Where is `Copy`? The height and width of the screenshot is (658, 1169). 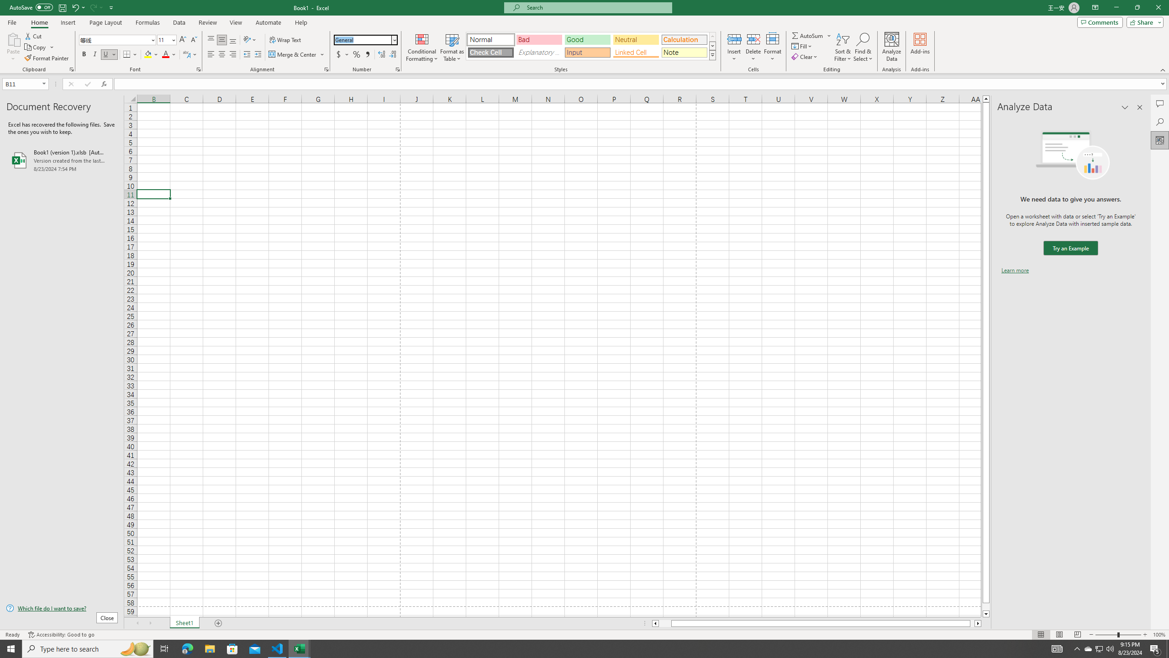
Copy is located at coordinates (39, 48).